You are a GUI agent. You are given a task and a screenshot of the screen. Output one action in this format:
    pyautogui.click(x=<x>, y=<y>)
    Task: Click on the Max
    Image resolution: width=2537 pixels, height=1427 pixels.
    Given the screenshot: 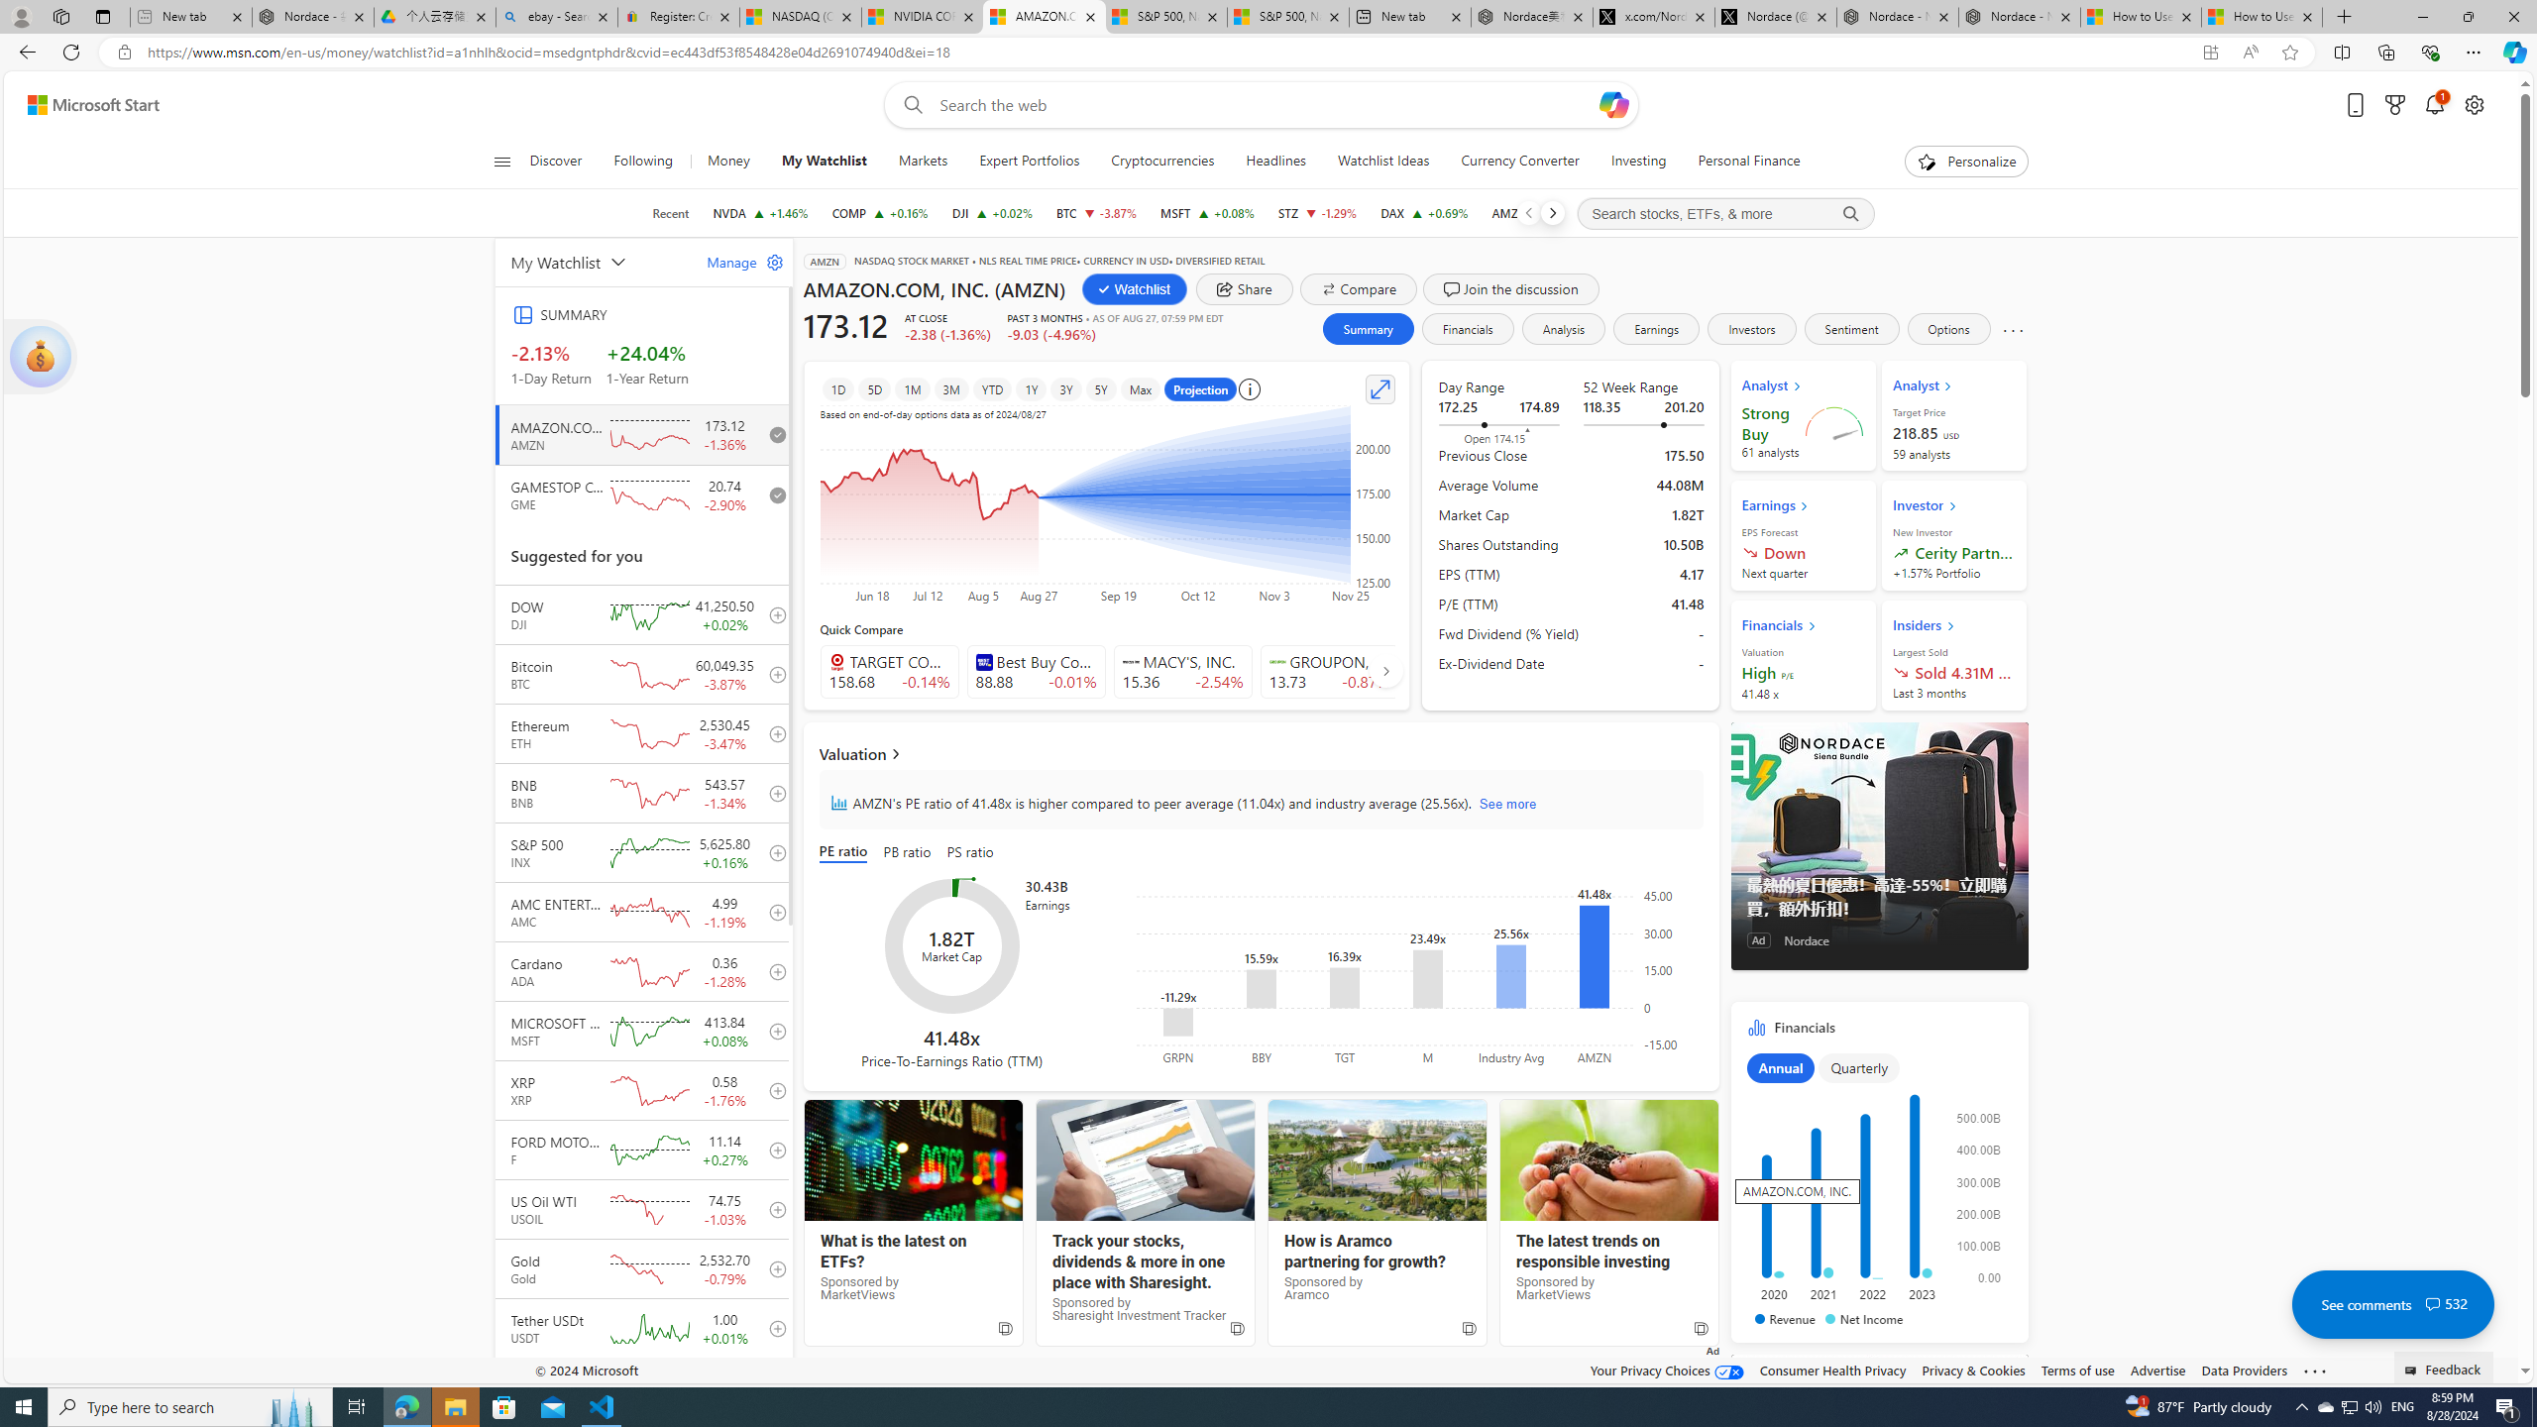 What is the action you would take?
    pyautogui.click(x=1140, y=388)
    